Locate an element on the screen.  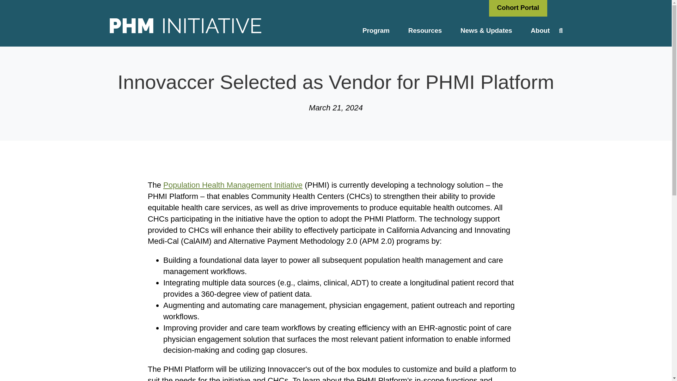
Population Health Management Initiative is located at coordinates (233, 185).